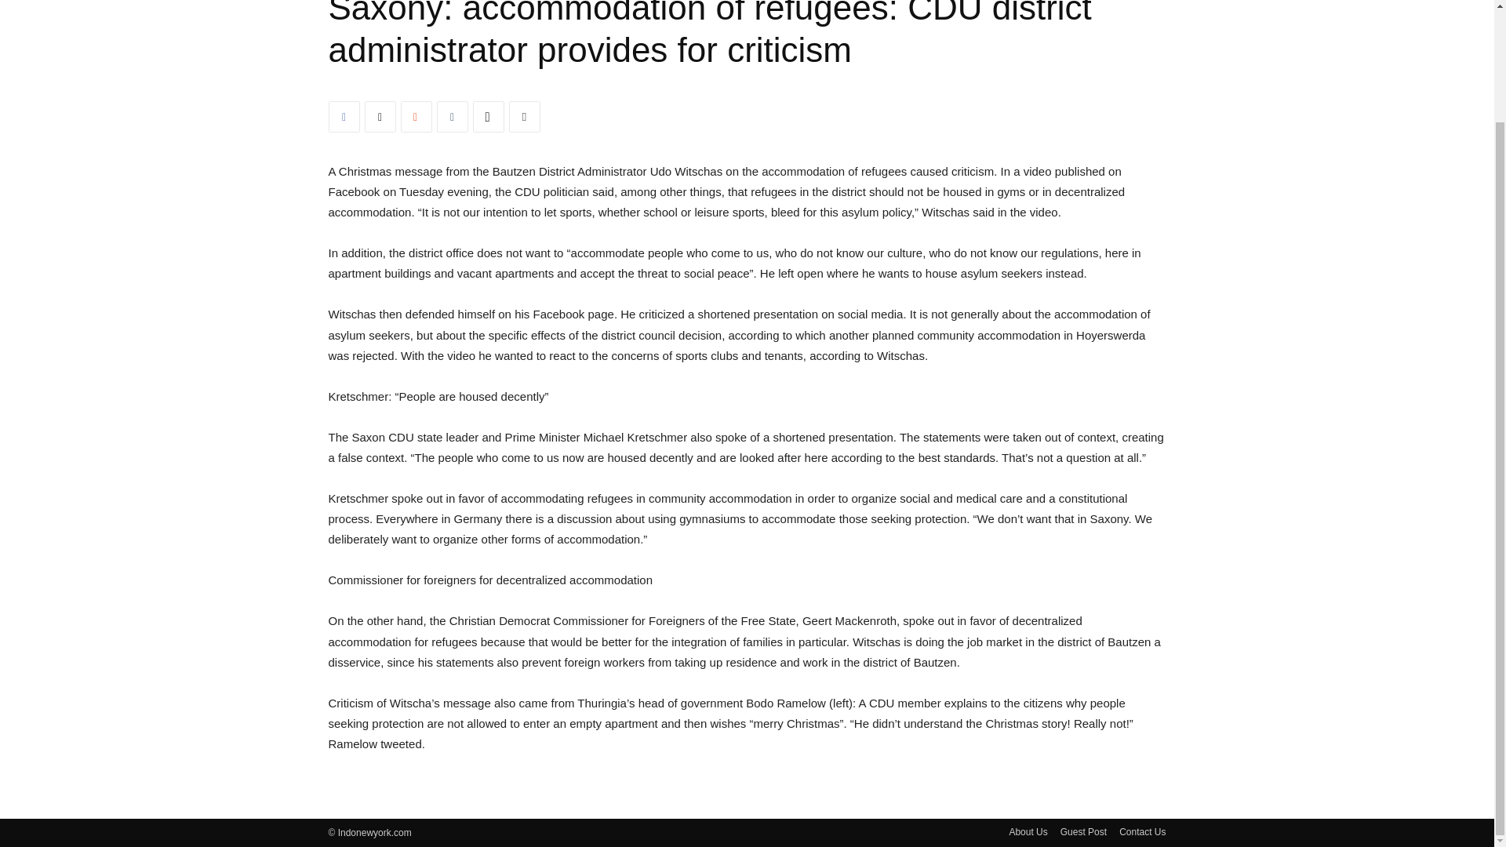 The width and height of the screenshot is (1506, 847). I want to click on Print, so click(524, 116).